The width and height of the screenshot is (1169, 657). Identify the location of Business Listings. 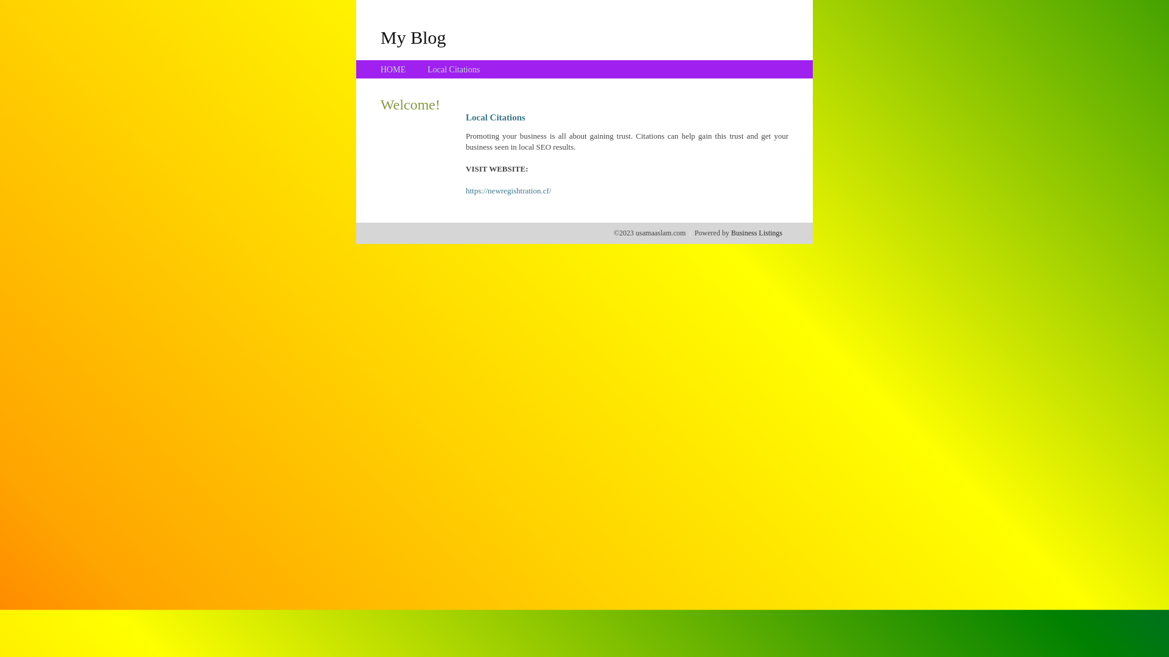
(757, 233).